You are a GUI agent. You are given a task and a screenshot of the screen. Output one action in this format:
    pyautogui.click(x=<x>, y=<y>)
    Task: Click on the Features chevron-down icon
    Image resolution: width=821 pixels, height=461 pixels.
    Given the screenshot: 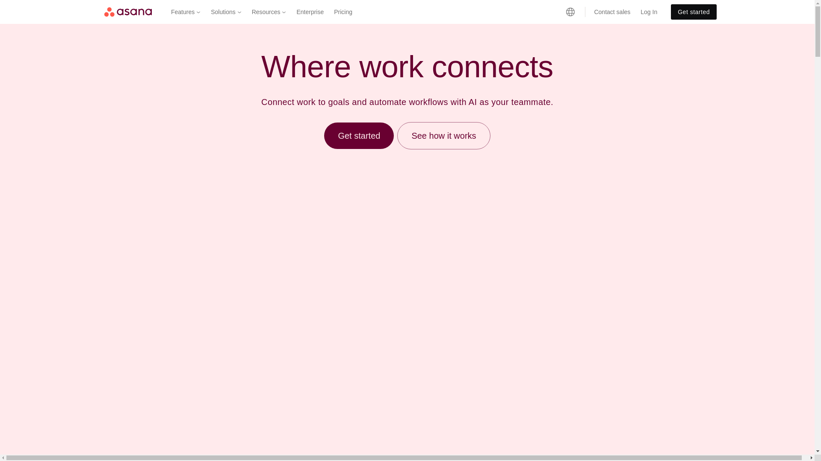 What is the action you would take?
    pyautogui.click(x=186, y=12)
    